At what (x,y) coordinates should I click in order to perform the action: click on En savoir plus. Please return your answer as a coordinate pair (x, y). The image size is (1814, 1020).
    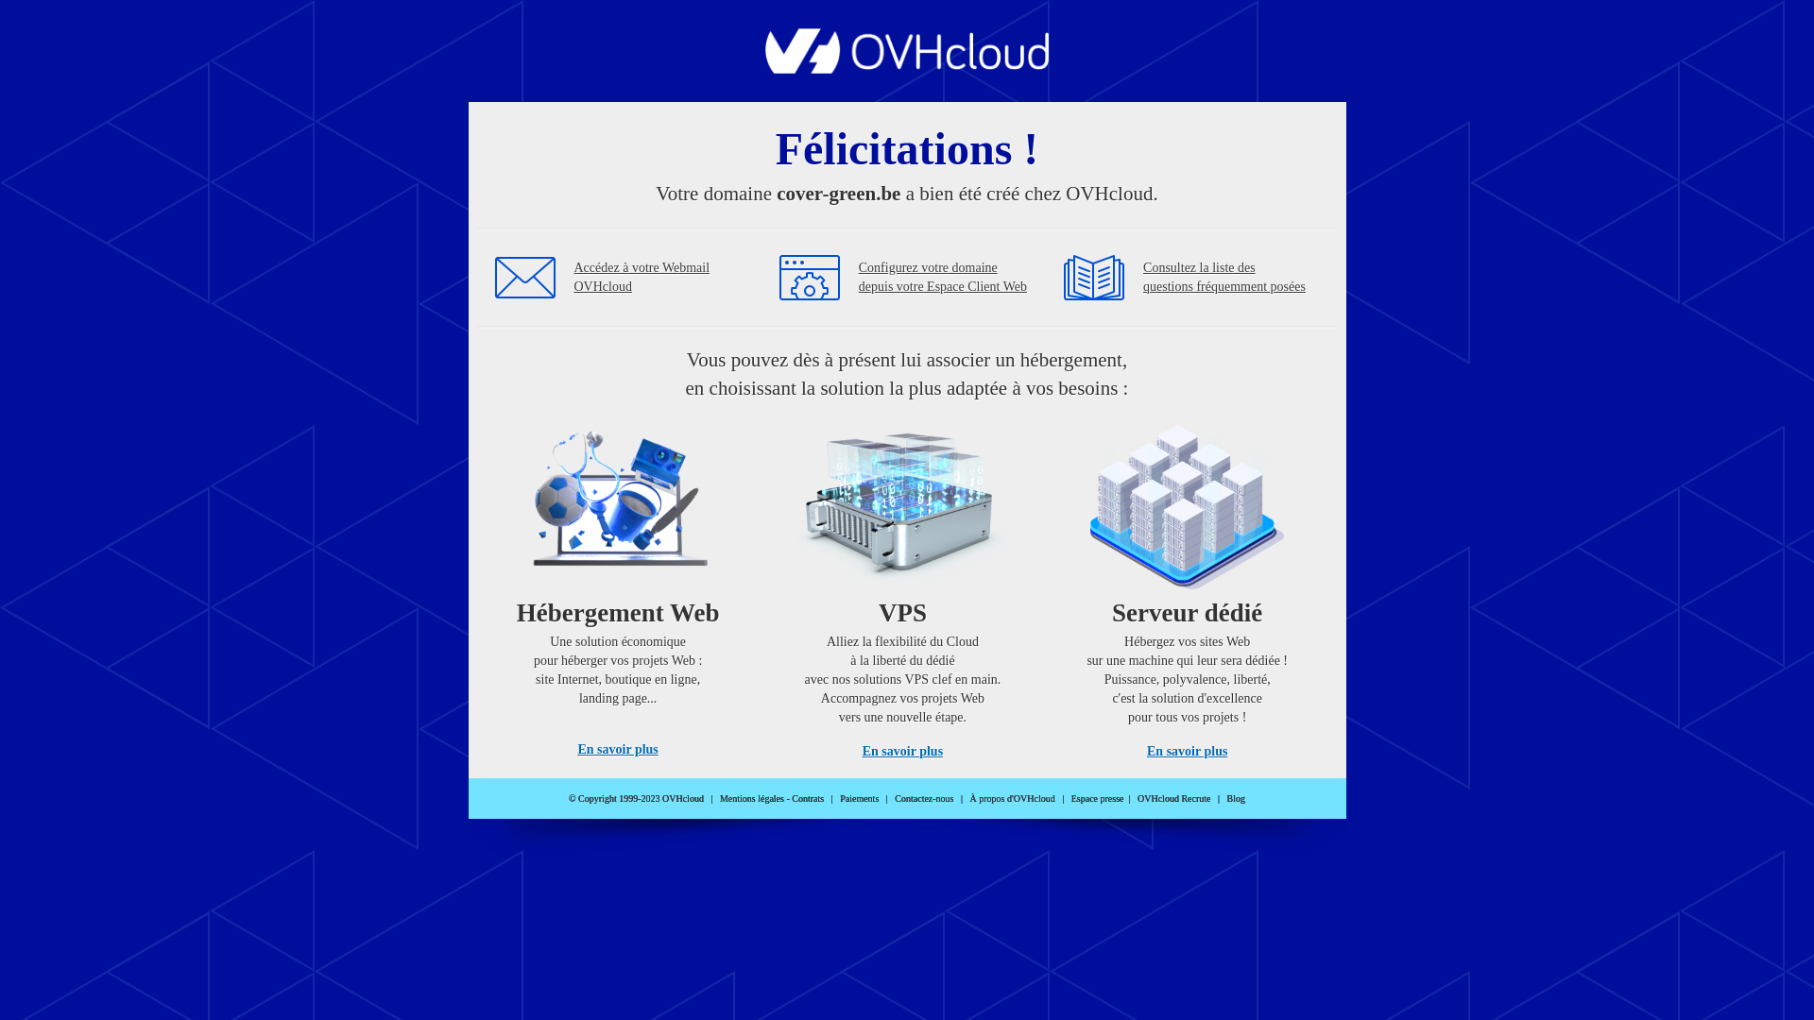
    Looking at the image, I should click on (1187, 752).